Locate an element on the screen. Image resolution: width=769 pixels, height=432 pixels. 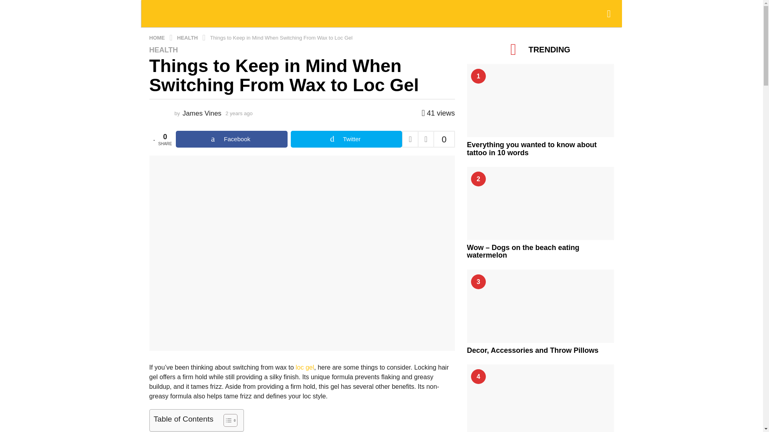
HEALTH is located at coordinates (188, 38).